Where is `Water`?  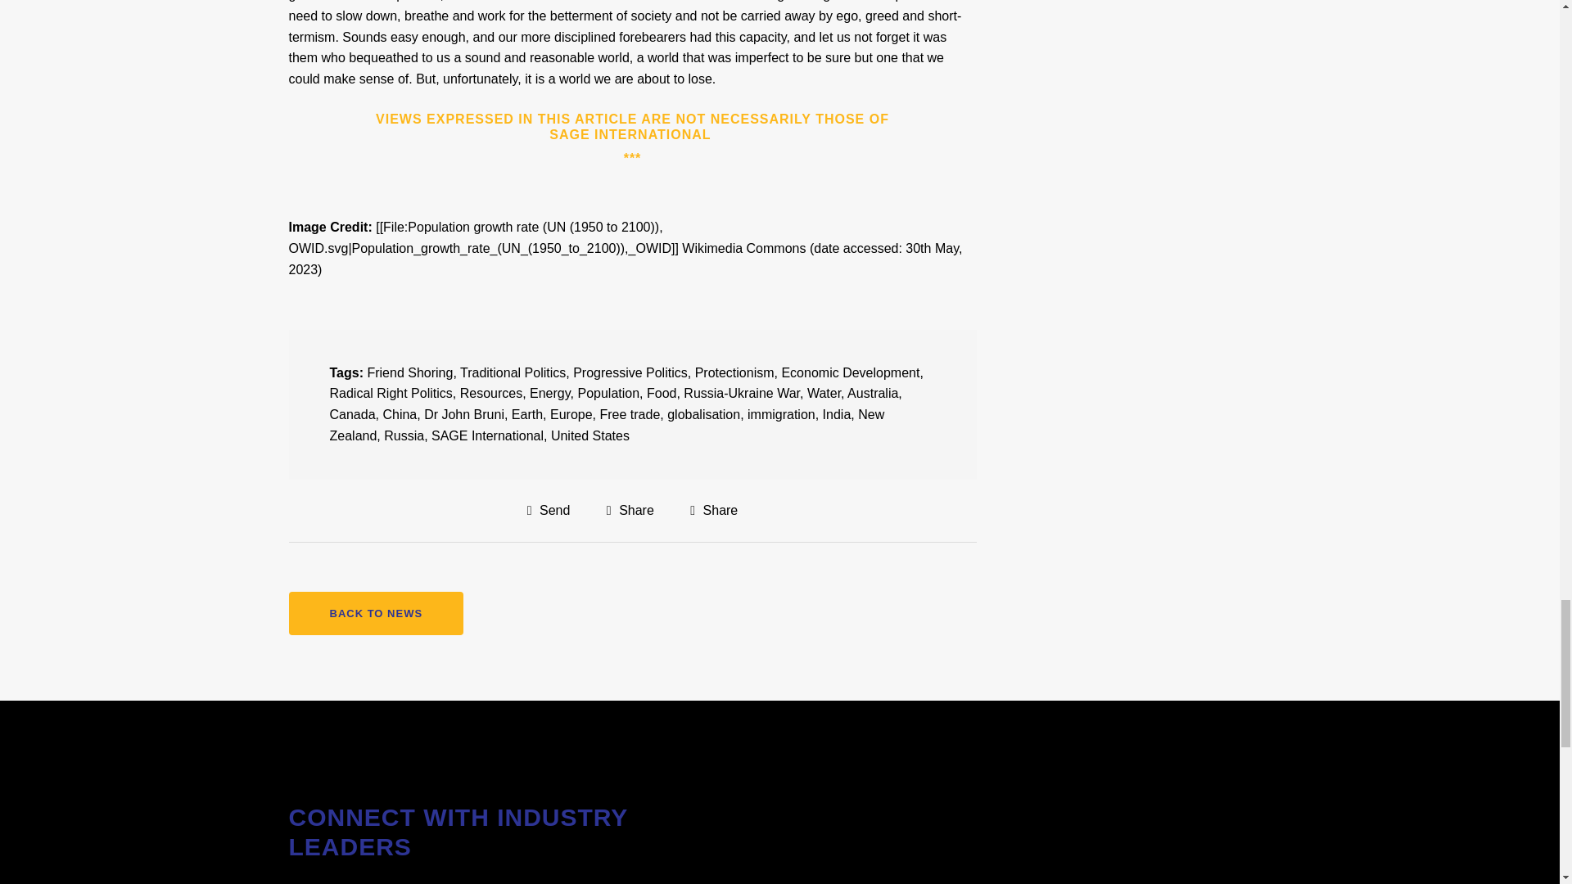
Water is located at coordinates (824, 393).